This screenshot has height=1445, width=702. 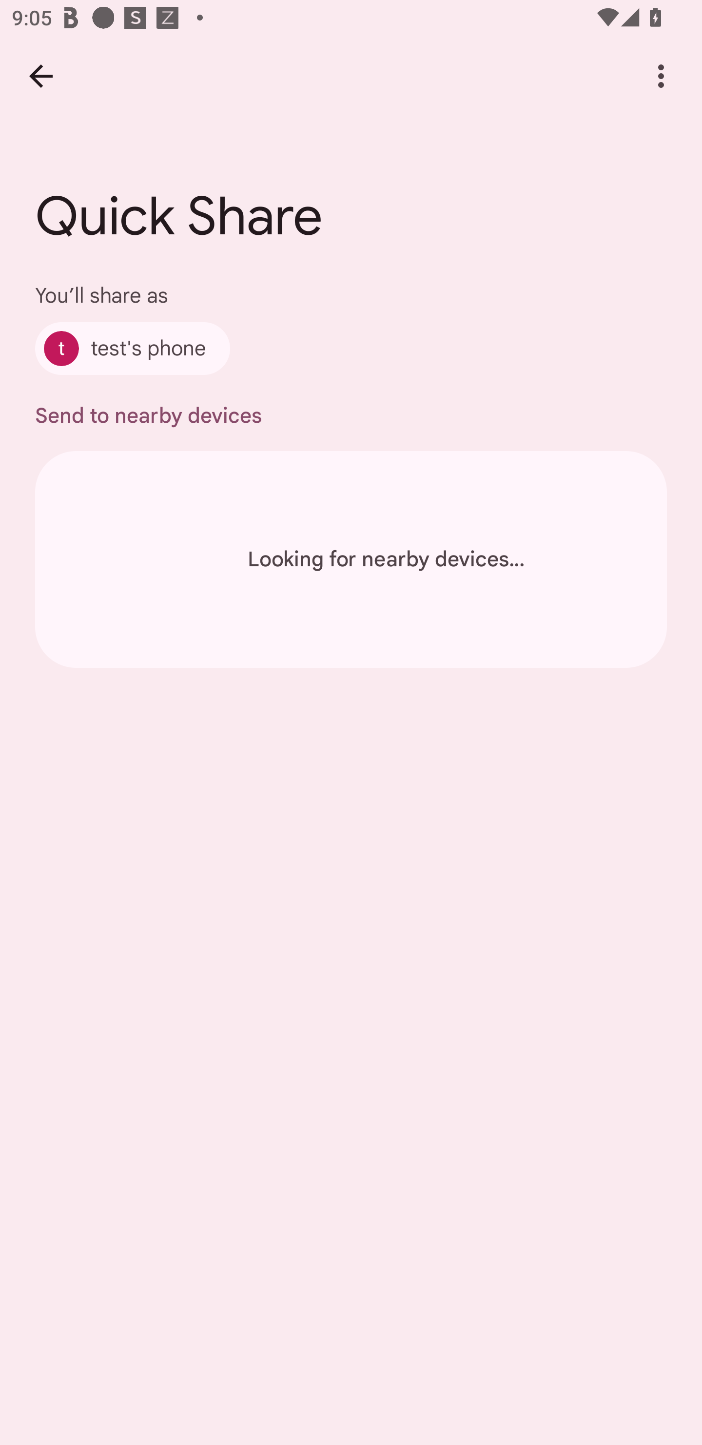 What do you see at coordinates (661, 75) in the screenshot?
I see `More` at bounding box center [661, 75].